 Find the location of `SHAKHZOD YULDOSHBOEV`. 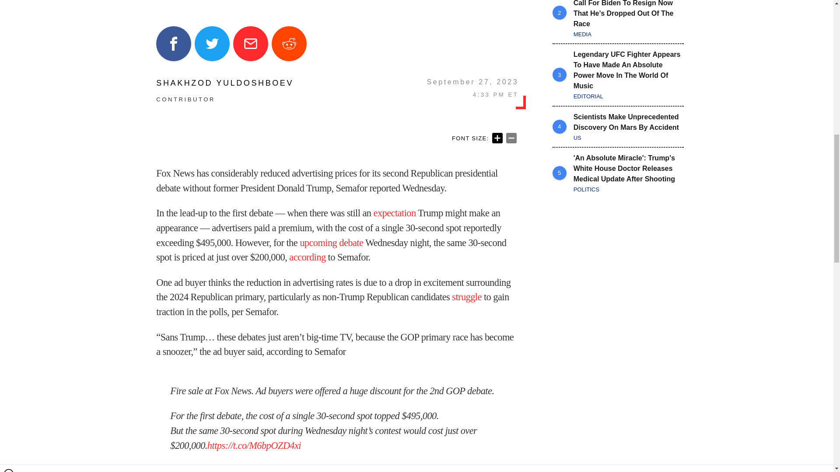

SHAKHZOD YULDOSHBOEV is located at coordinates (225, 83).